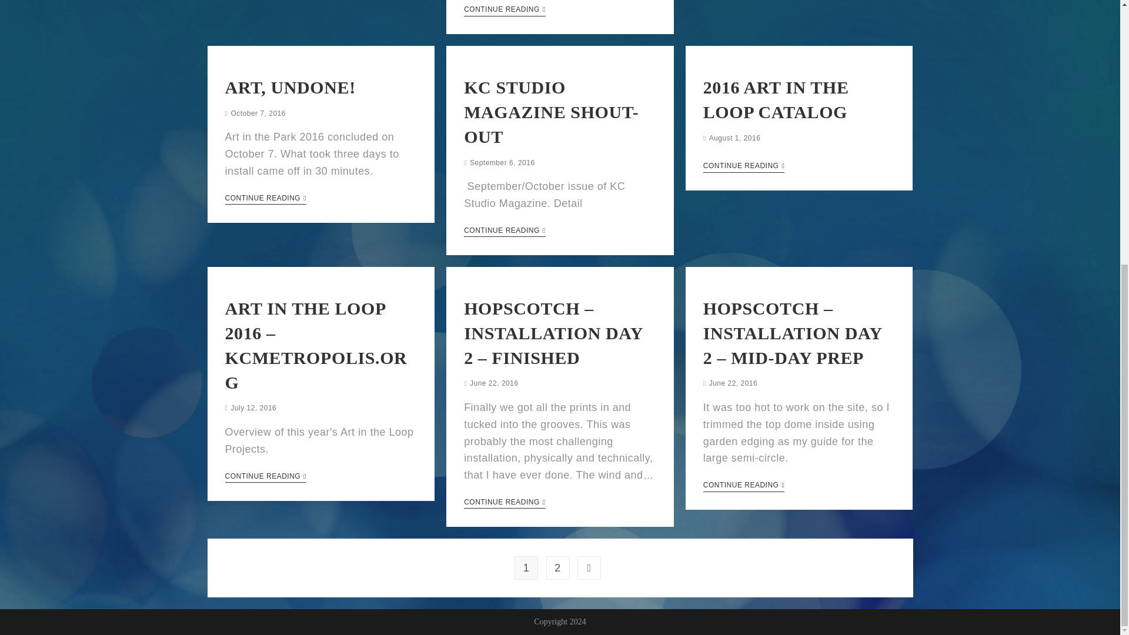  What do you see at coordinates (744, 167) in the screenshot?
I see `Continue Reading` at bounding box center [744, 167].